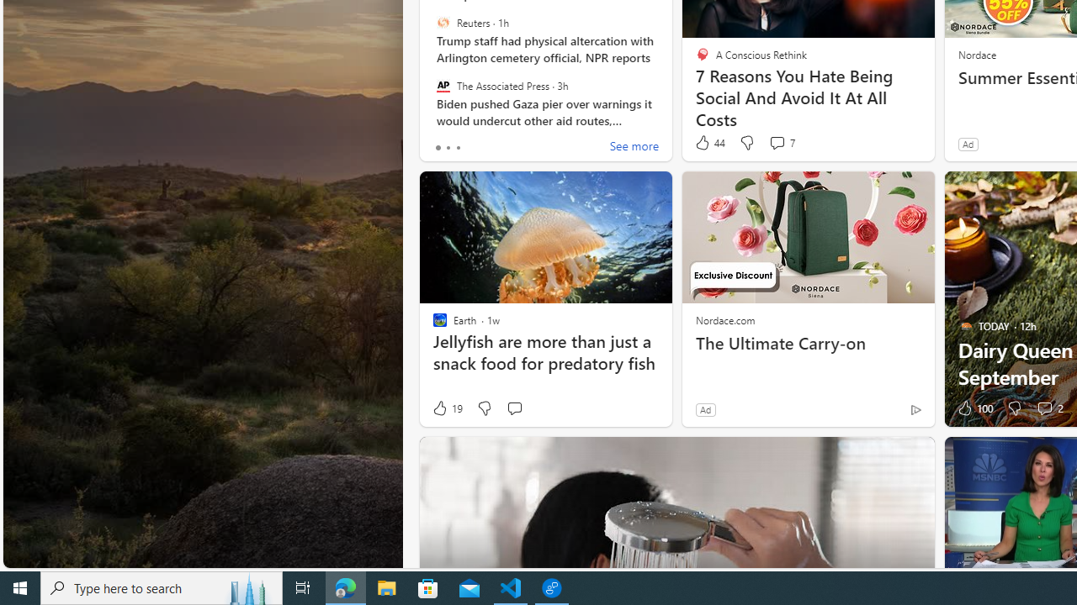 The height and width of the screenshot is (605, 1077). Describe the element at coordinates (974, 408) in the screenshot. I see `100 Like` at that location.